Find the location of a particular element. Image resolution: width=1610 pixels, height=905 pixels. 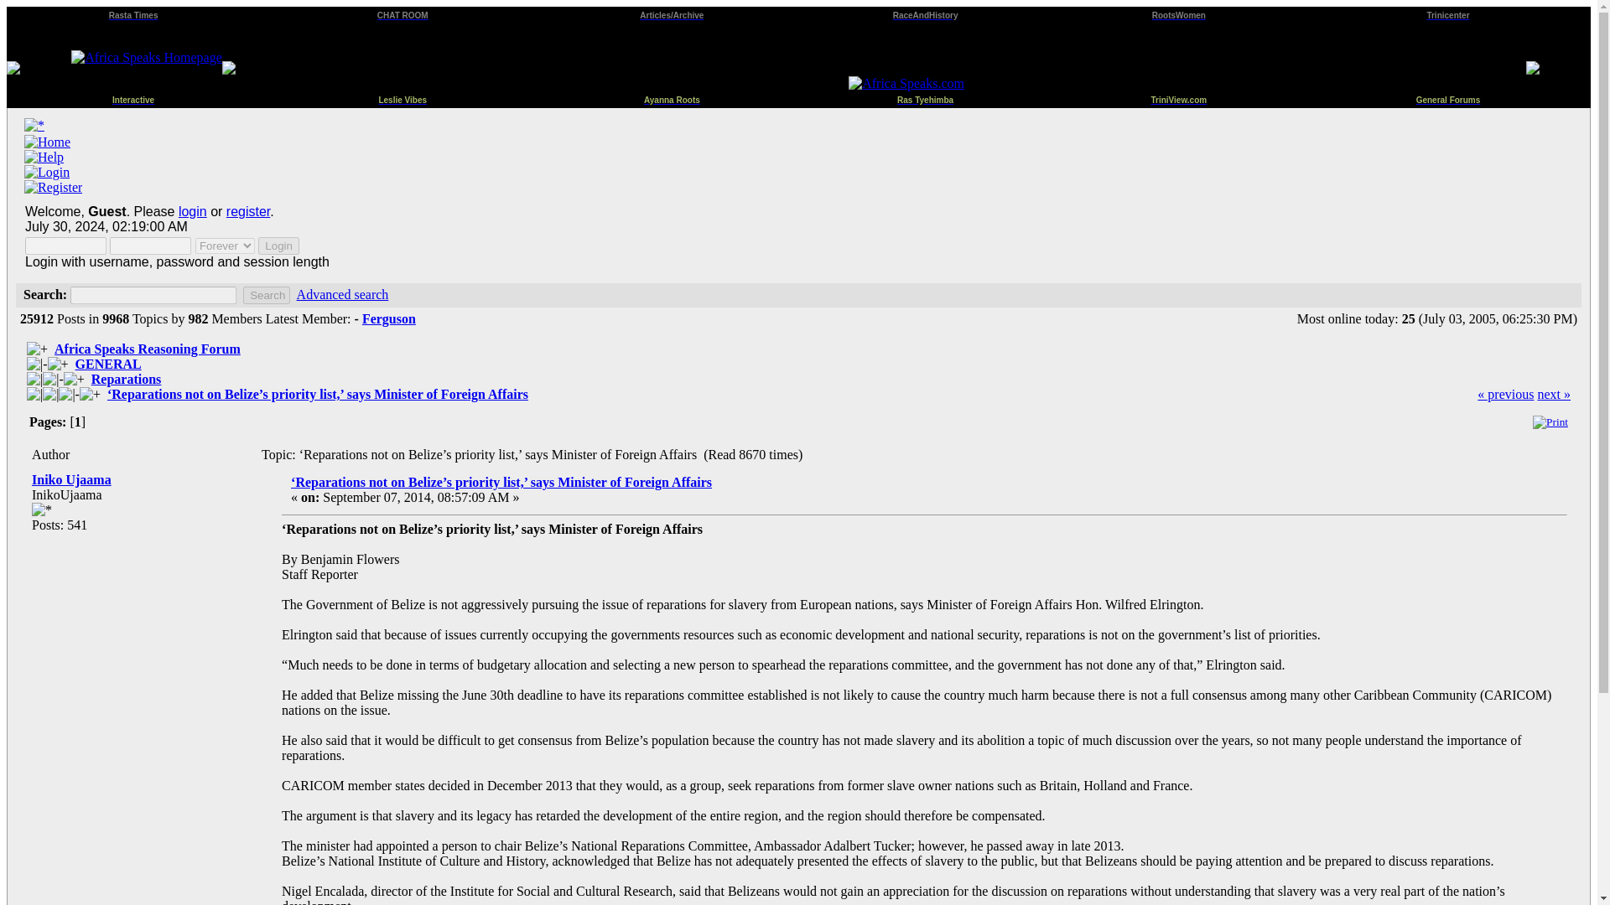

General Forums is located at coordinates (1449, 97).